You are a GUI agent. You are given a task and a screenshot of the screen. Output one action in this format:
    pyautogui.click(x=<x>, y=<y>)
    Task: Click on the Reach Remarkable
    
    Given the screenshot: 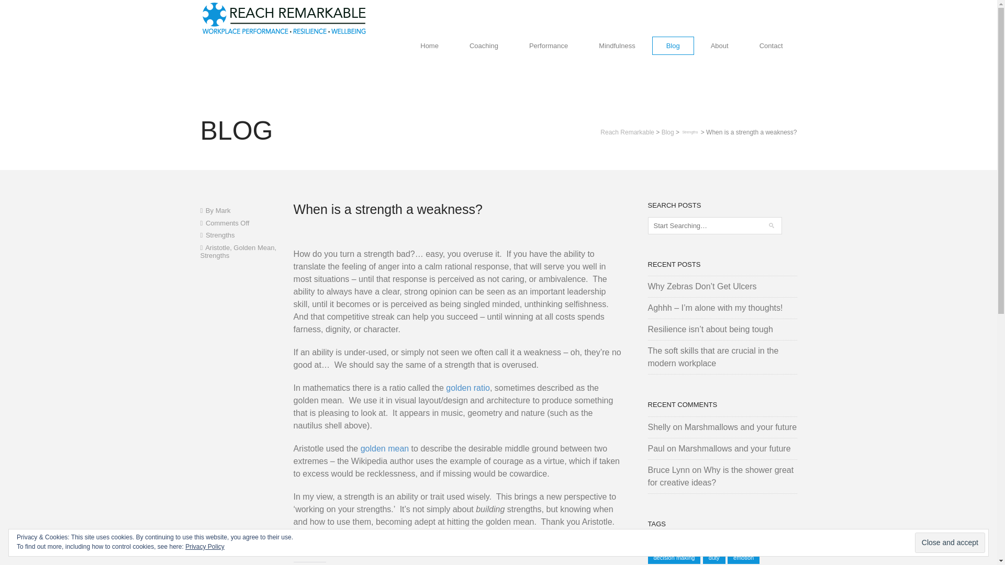 What is the action you would take?
    pyautogui.click(x=284, y=16)
    